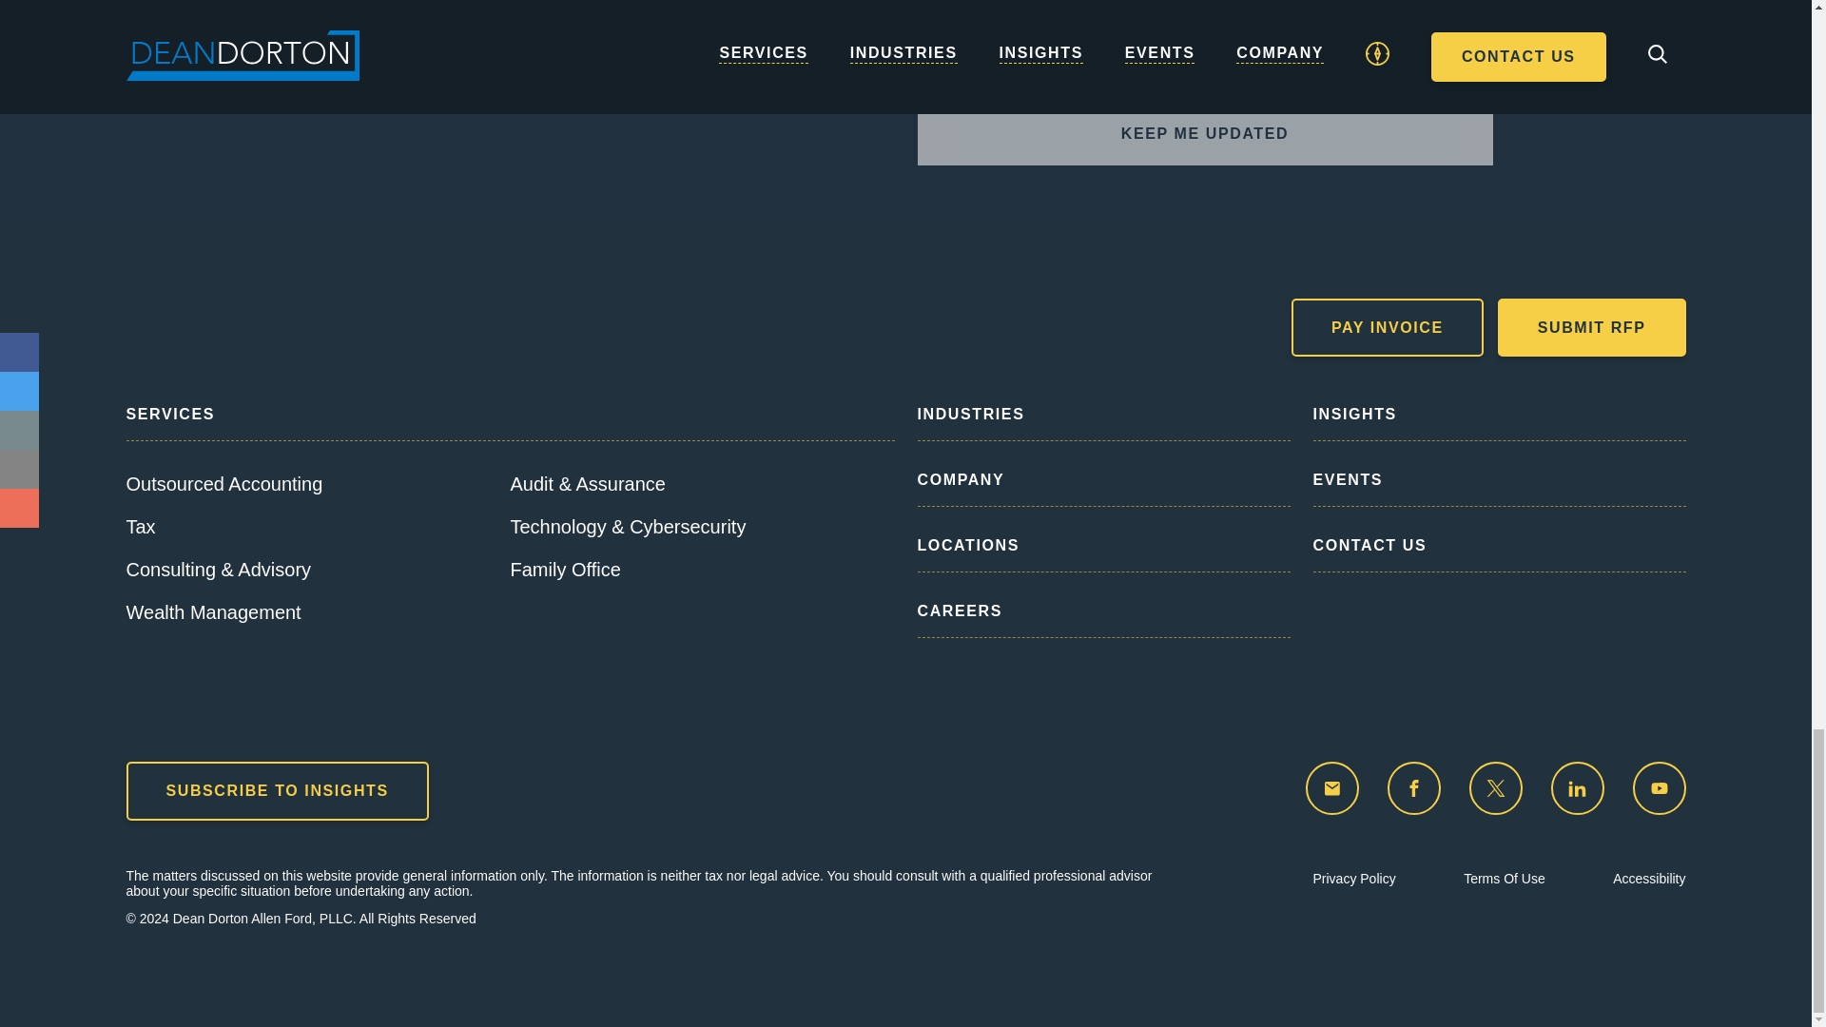 The height and width of the screenshot is (1027, 1826). What do you see at coordinates (1413, 788) in the screenshot?
I see `Dean Dorton - CPAs and Advisors on Facebook` at bounding box center [1413, 788].